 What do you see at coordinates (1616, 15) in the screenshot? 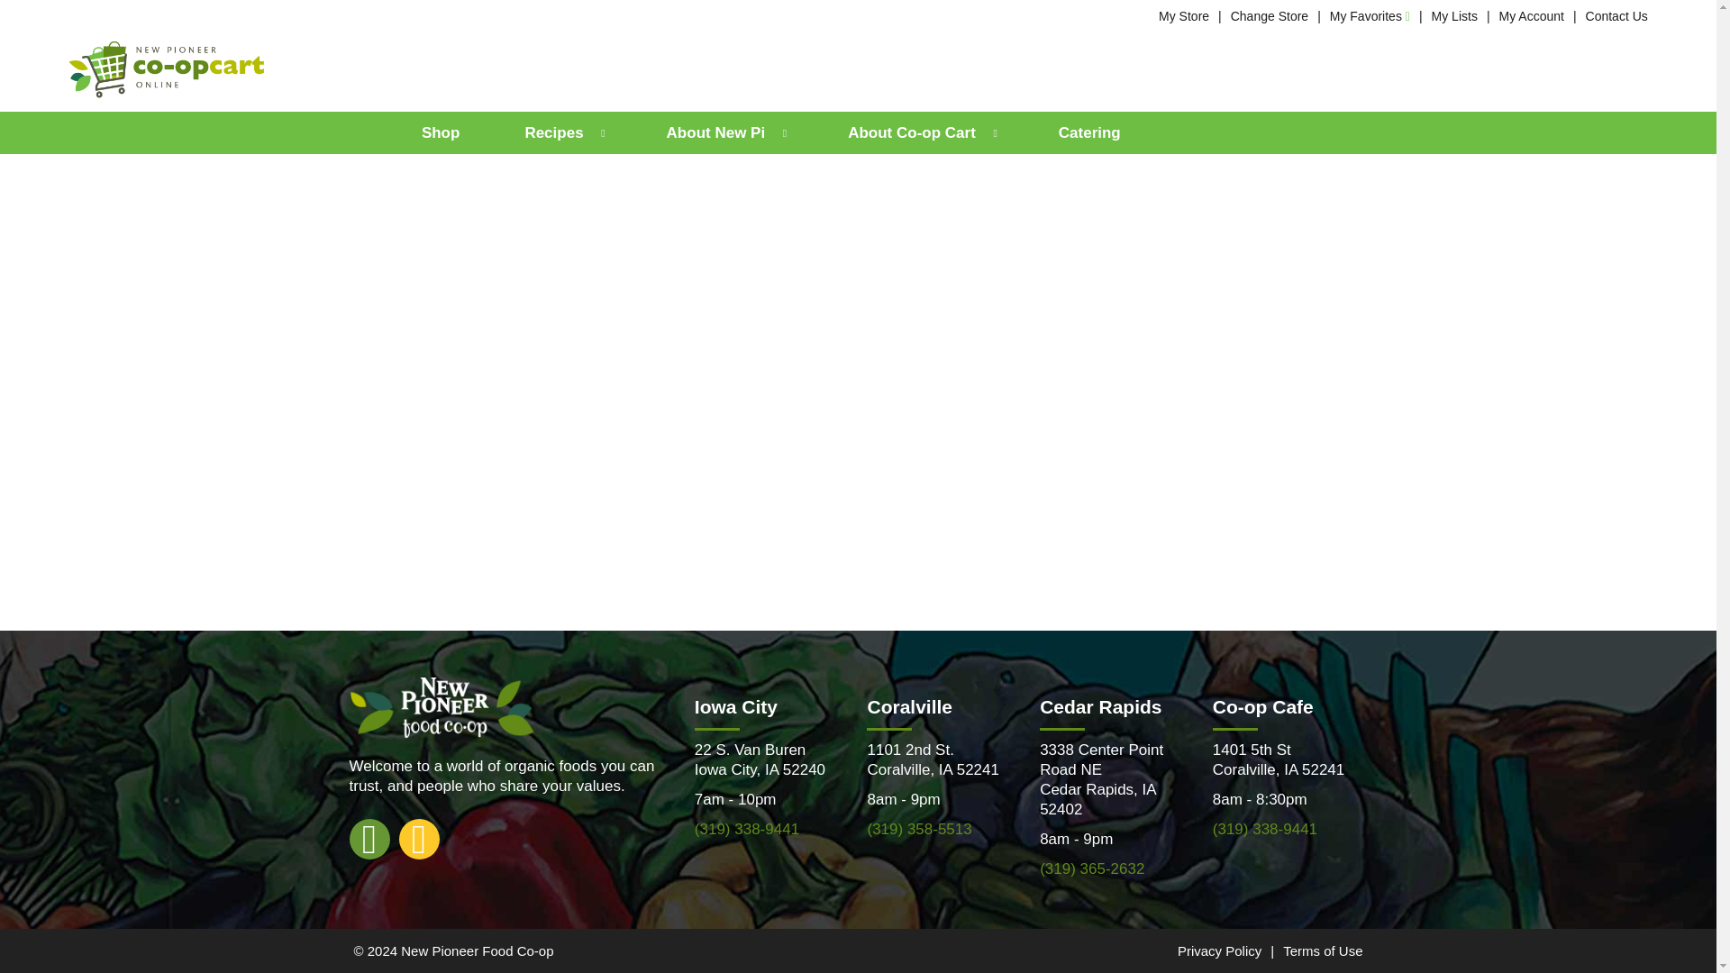
I see `Contact Us` at bounding box center [1616, 15].